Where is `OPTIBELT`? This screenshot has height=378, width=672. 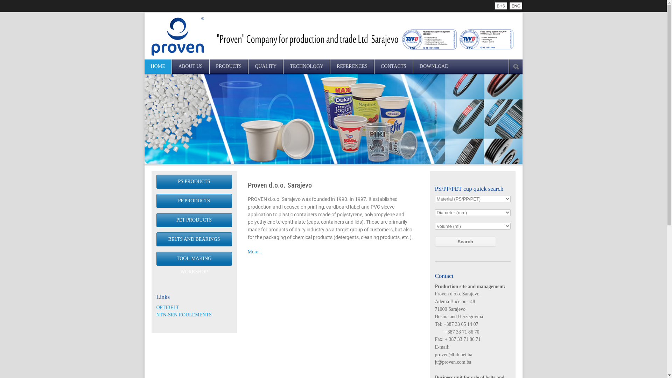 OPTIBELT is located at coordinates (167, 307).